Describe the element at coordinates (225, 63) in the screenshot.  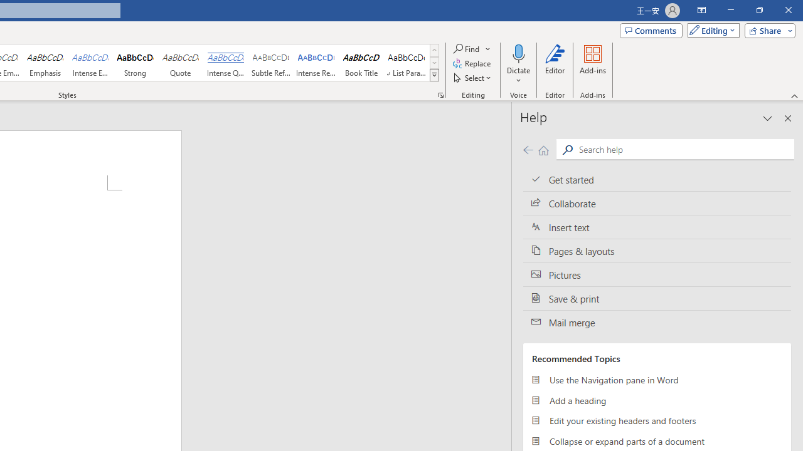
I see `Intense Quote` at that location.